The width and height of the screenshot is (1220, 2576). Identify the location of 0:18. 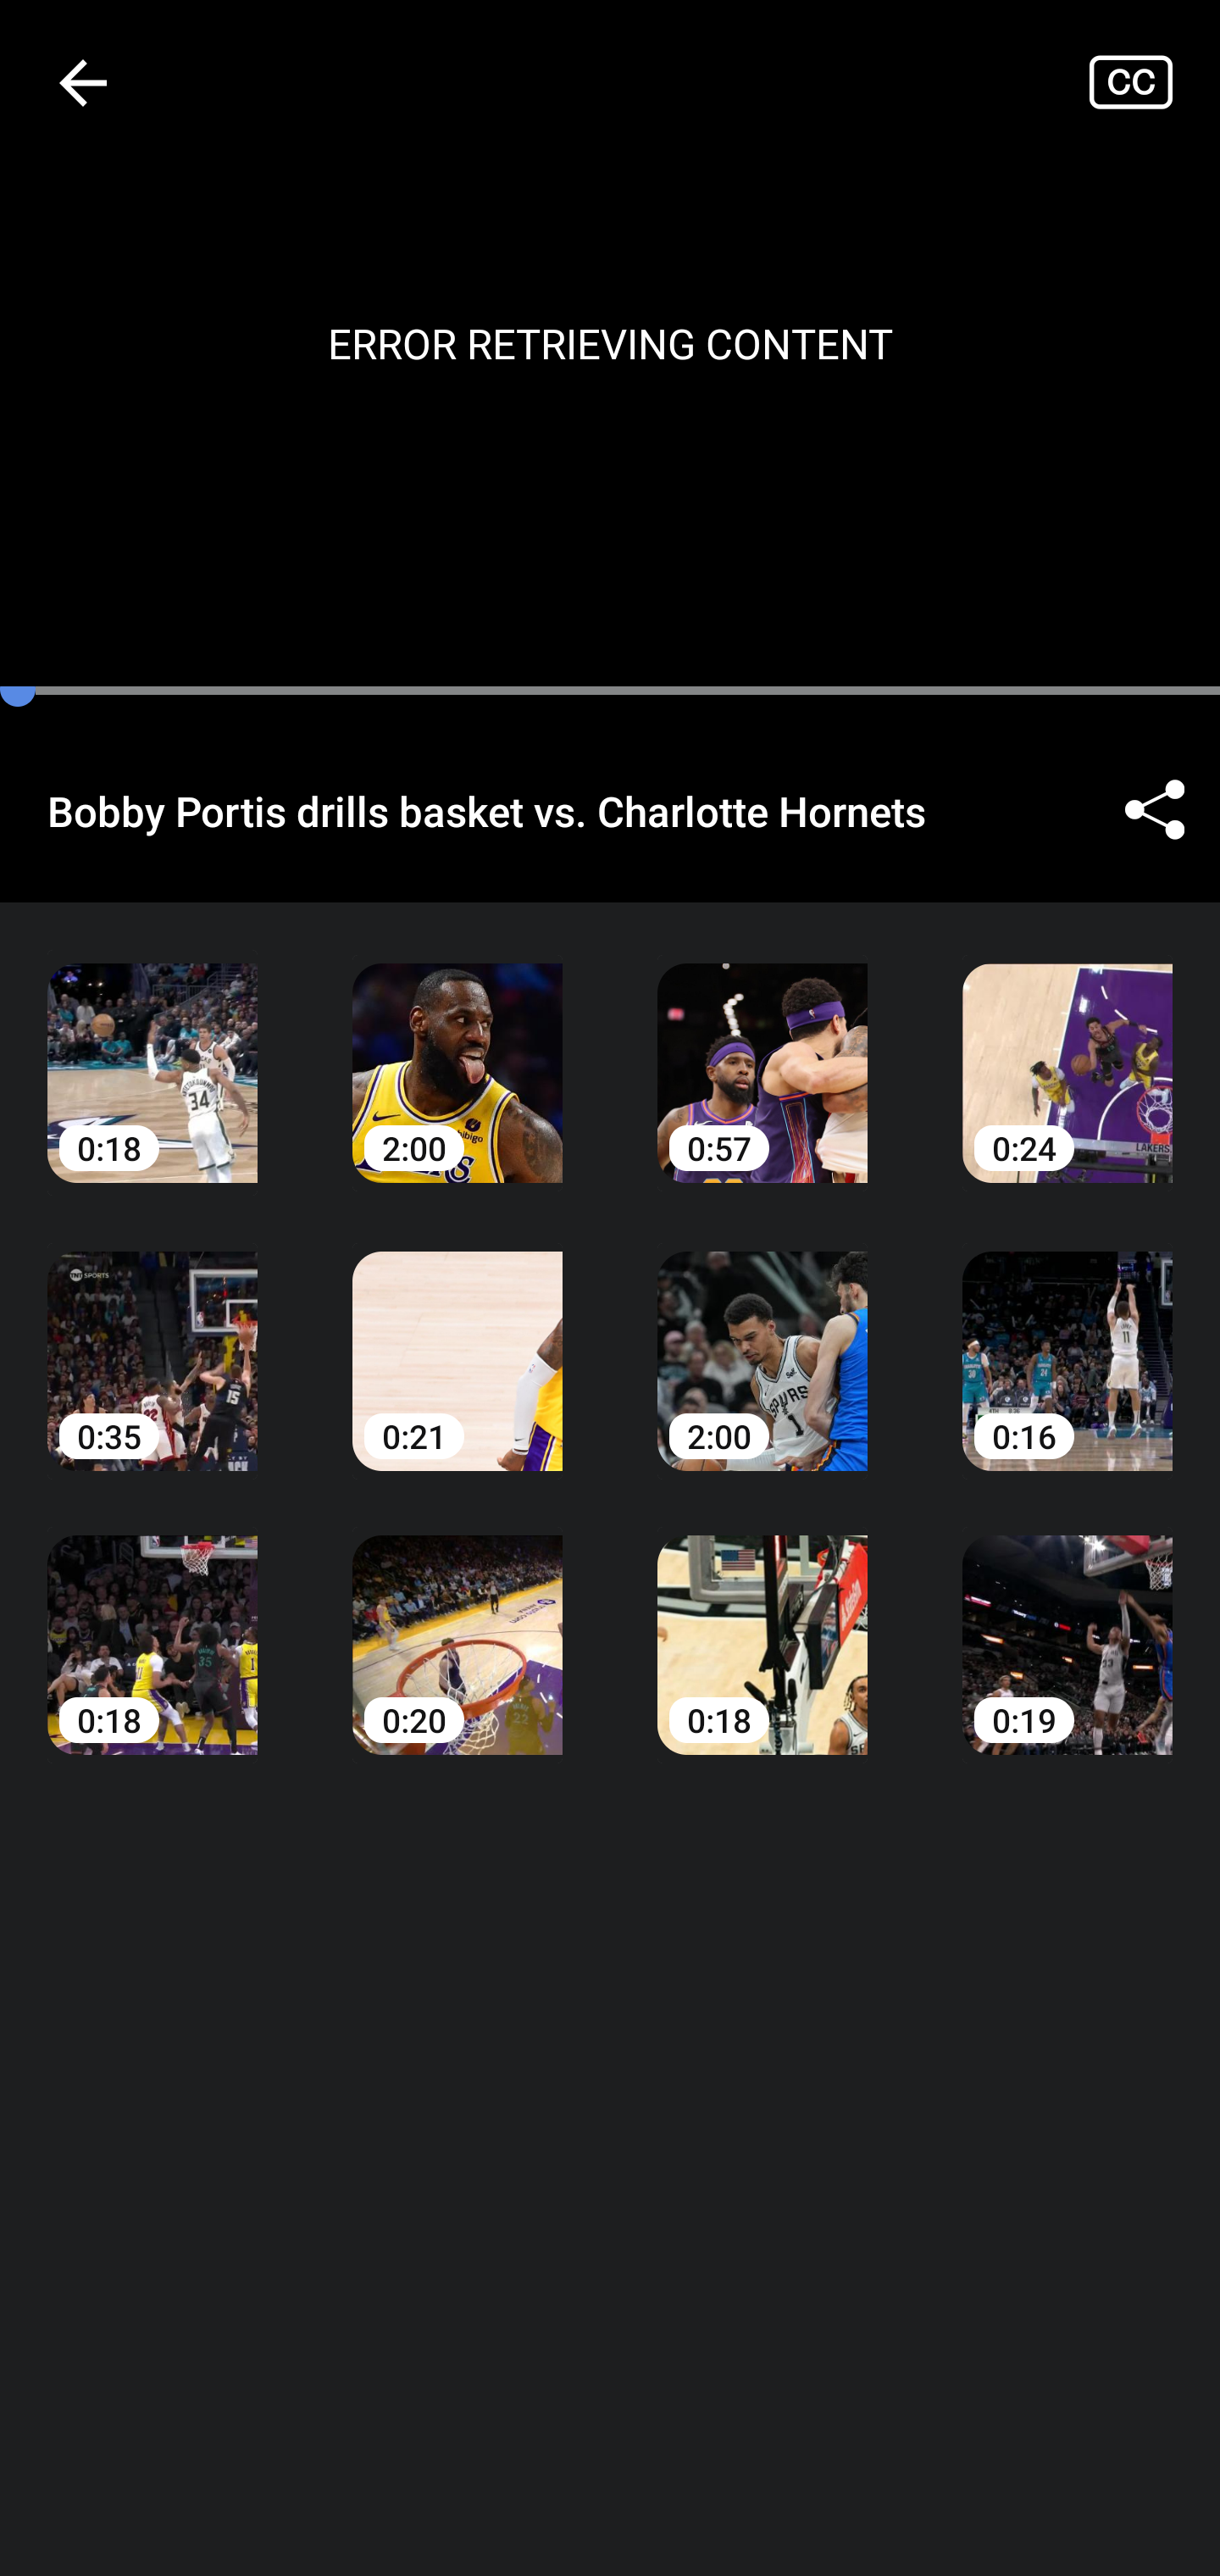
(152, 1621).